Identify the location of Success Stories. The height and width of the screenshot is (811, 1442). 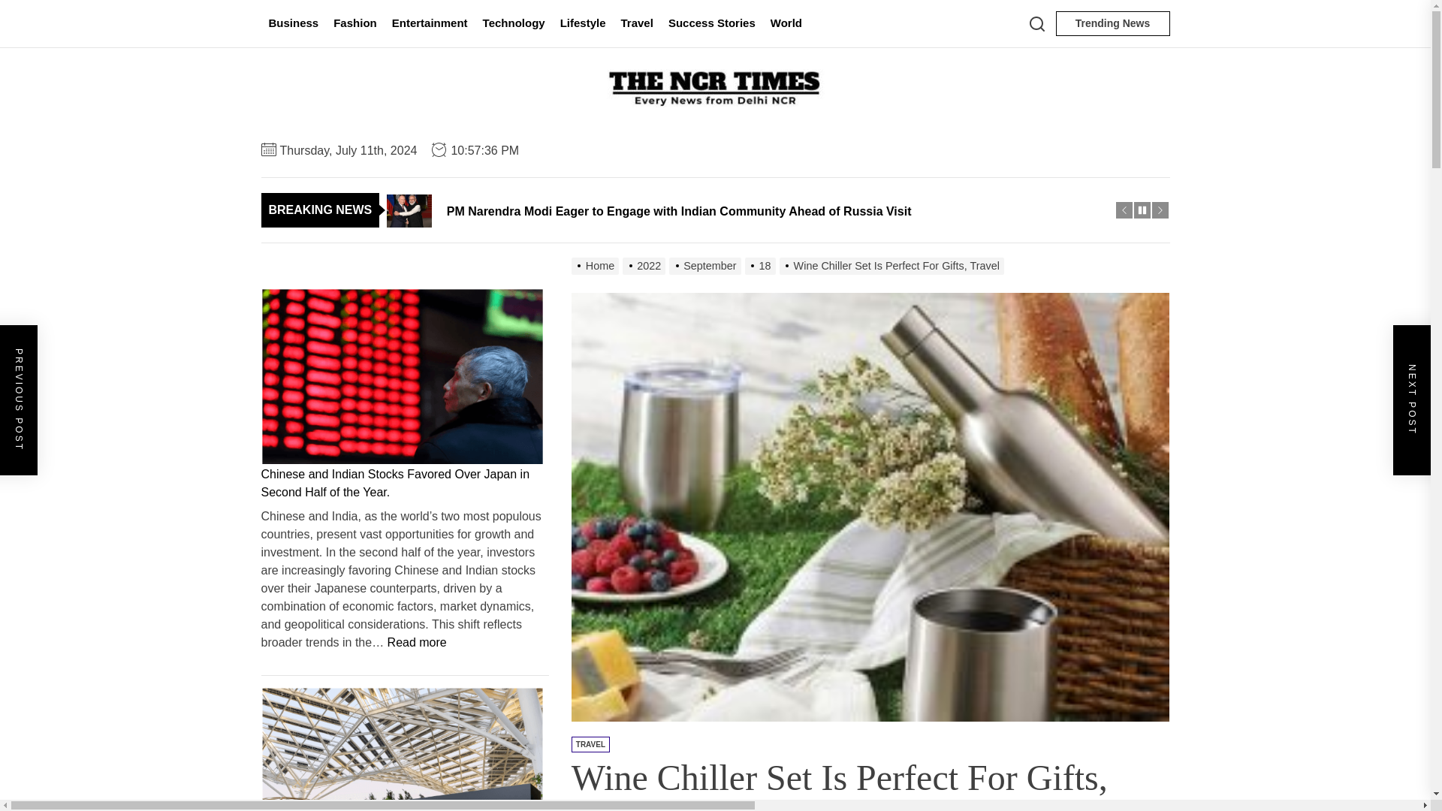
(711, 23).